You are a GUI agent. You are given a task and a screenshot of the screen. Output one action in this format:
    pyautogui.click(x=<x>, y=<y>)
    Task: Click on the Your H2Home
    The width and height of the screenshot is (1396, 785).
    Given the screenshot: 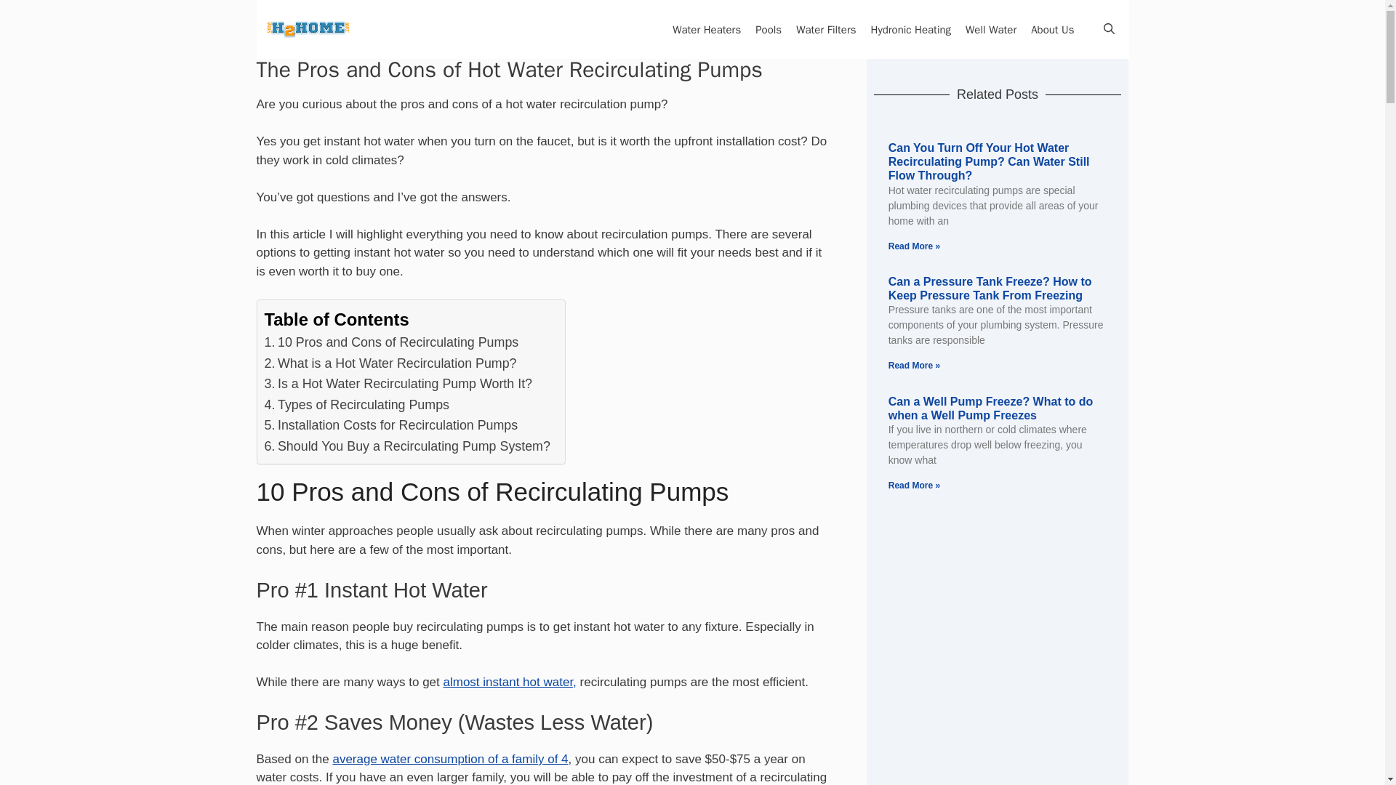 What is the action you would take?
    pyautogui.click(x=307, y=29)
    